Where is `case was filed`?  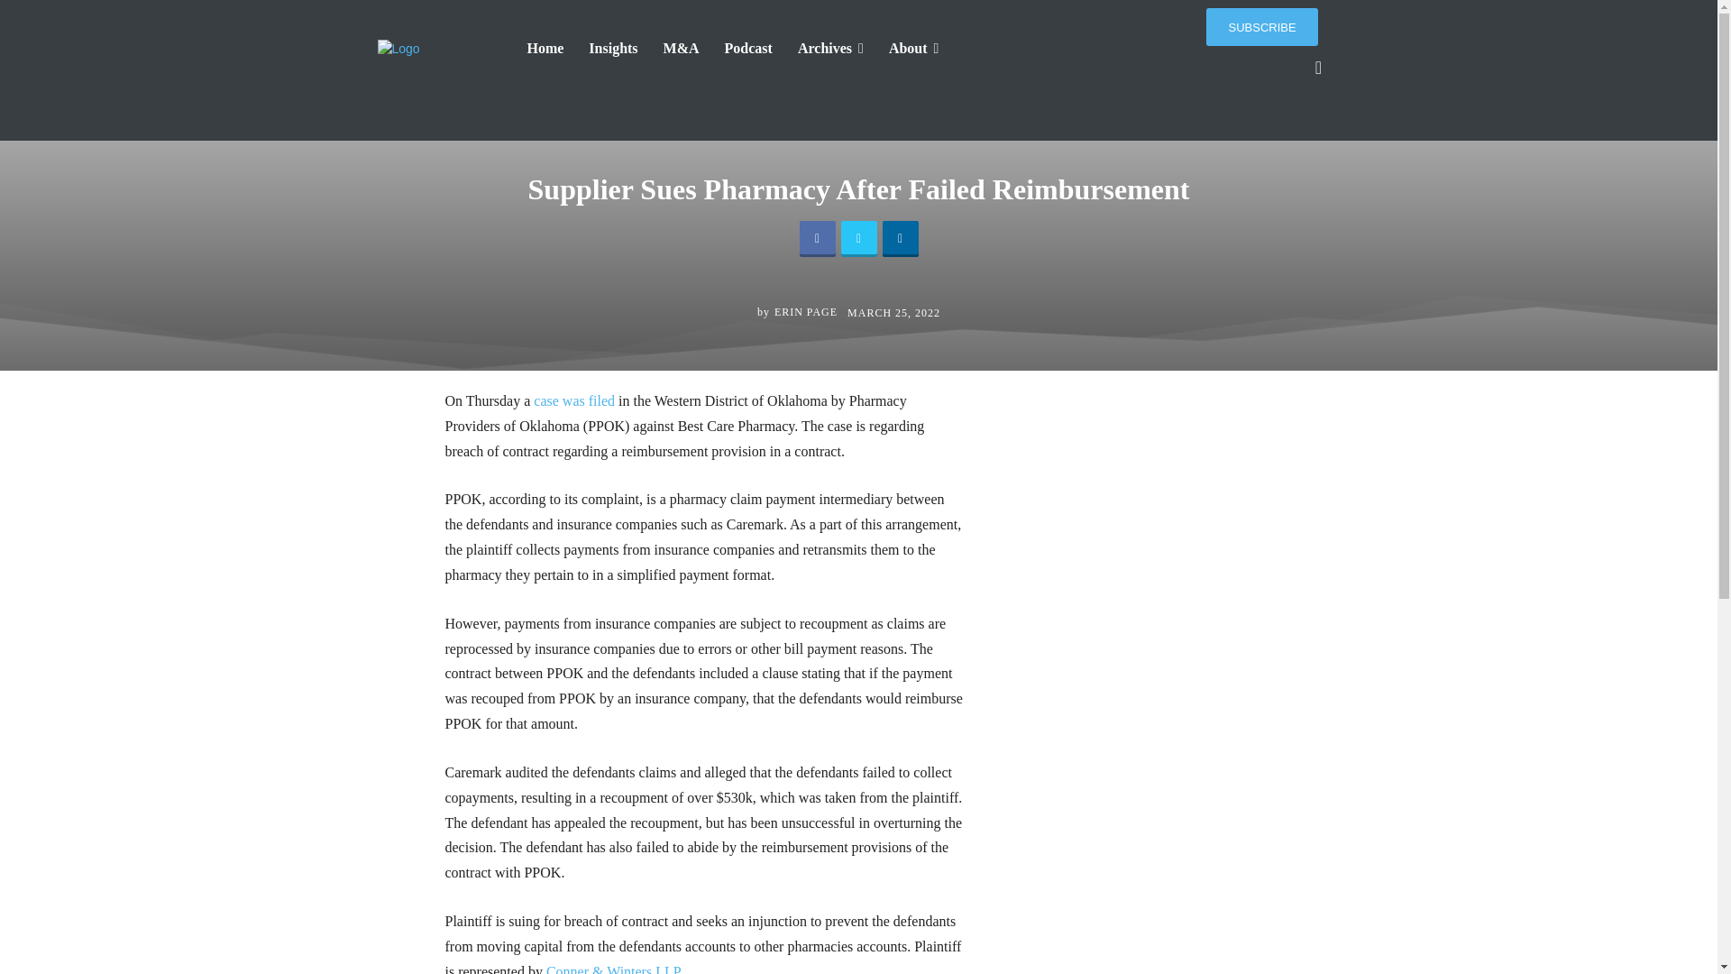 case was filed is located at coordinates (572, 400).